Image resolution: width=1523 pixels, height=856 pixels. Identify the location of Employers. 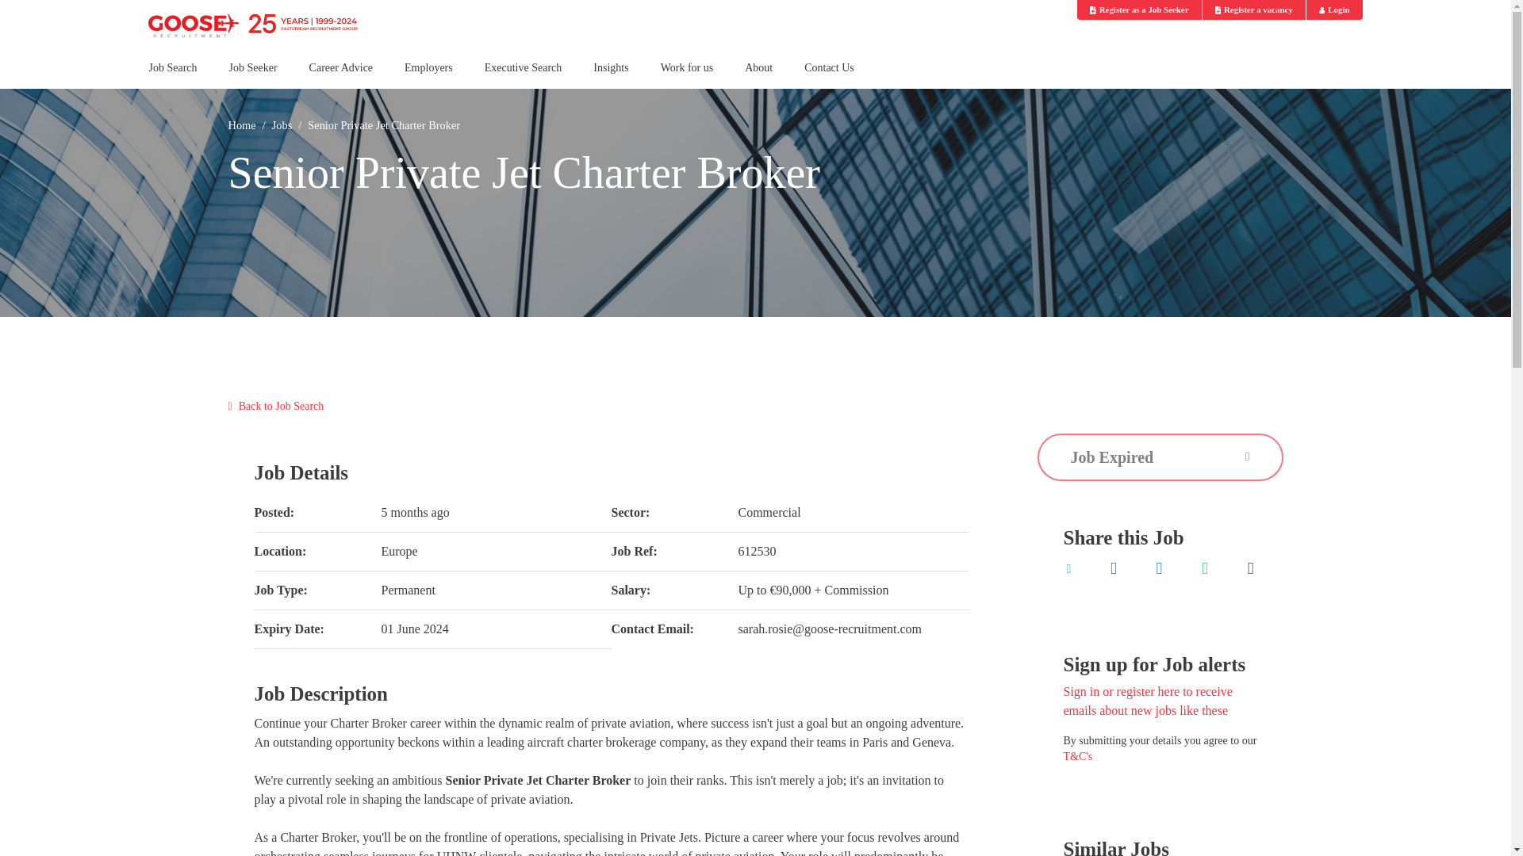
(428, 75).